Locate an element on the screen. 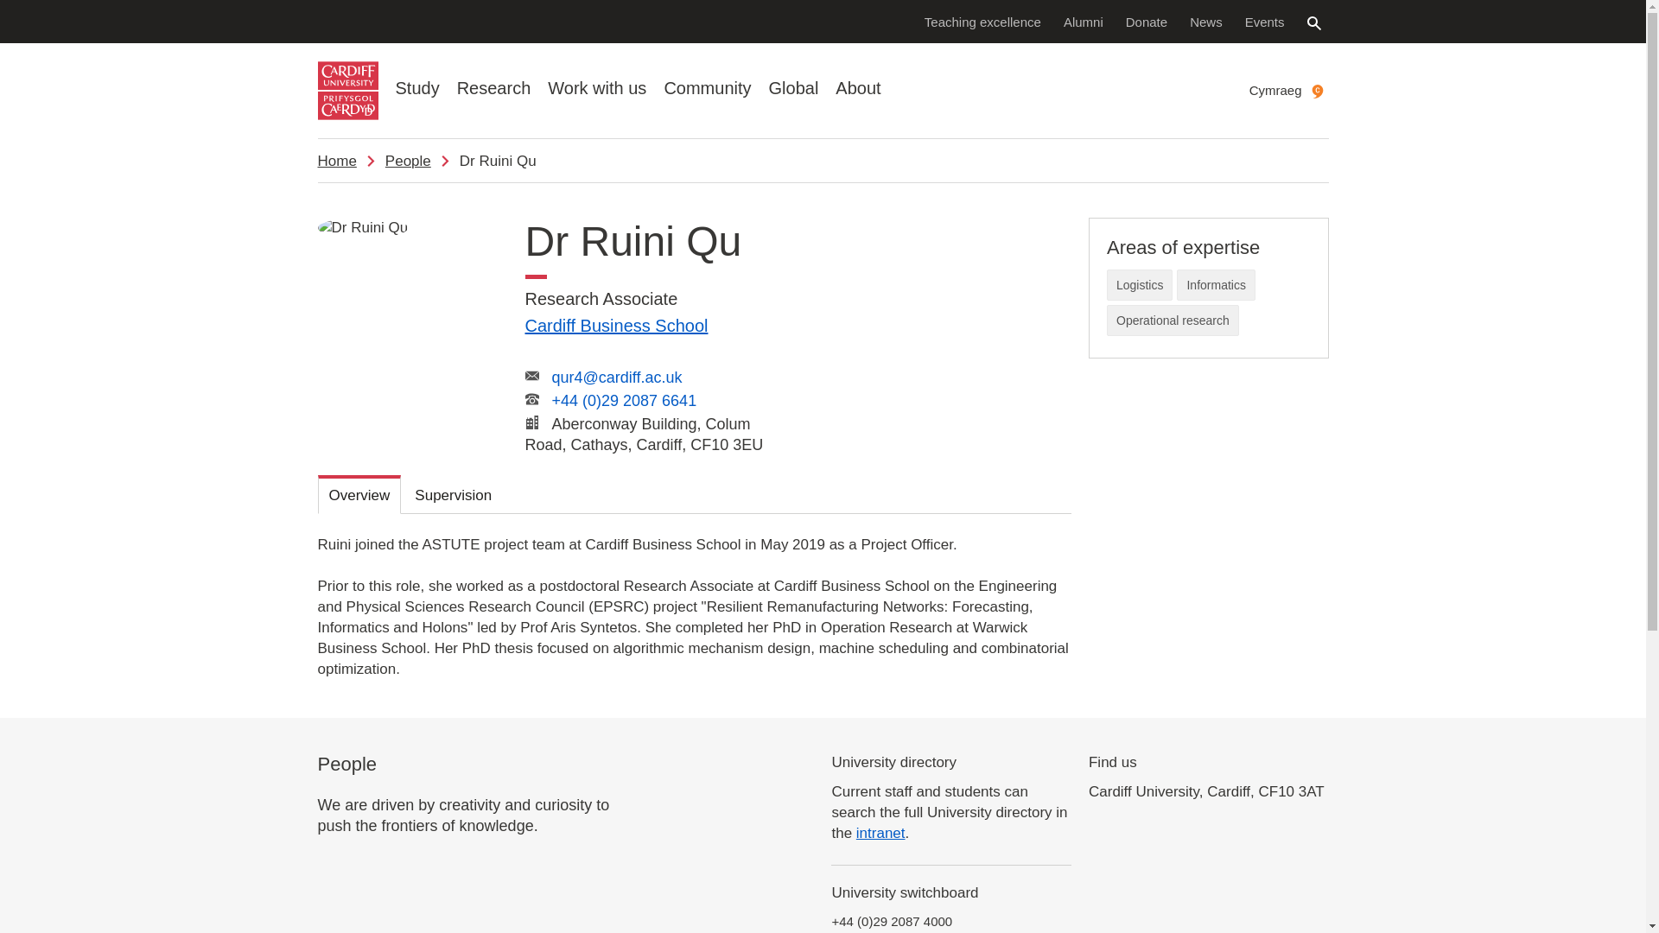 This screenshot has width=1659, height=933. Donate is located at coordinates (1146, 21).